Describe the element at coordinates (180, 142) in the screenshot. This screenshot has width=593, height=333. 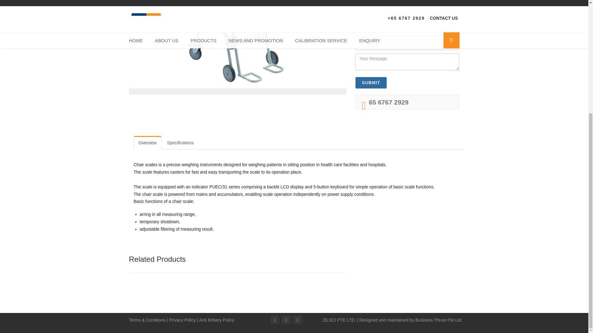
I see `Specifications` at that location.